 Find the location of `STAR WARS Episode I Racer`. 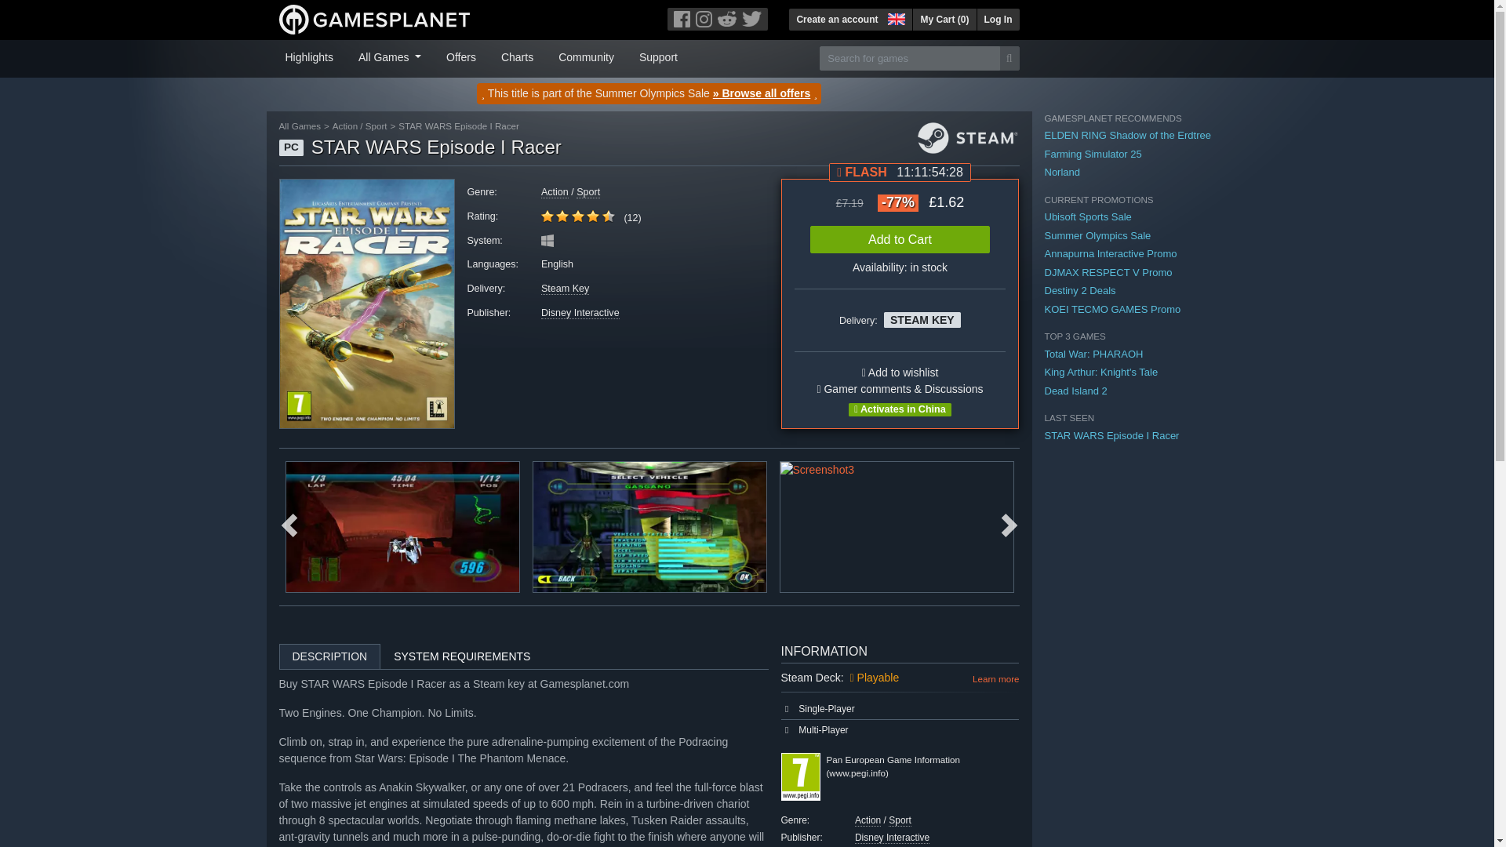

STAR WARS Episode I Racer is located at coordinates (366, 303).